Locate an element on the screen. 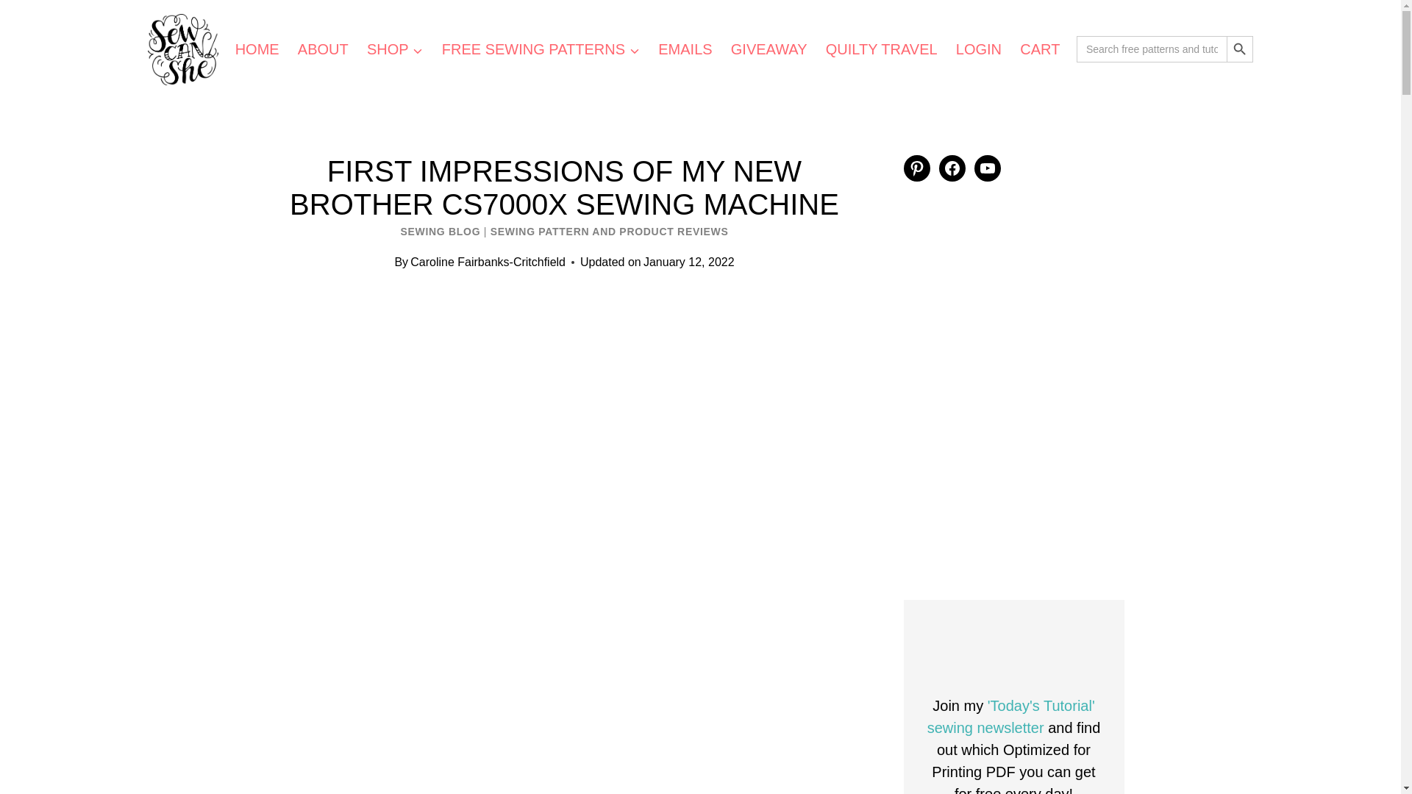  CART is located at coordinates (1040, 49).